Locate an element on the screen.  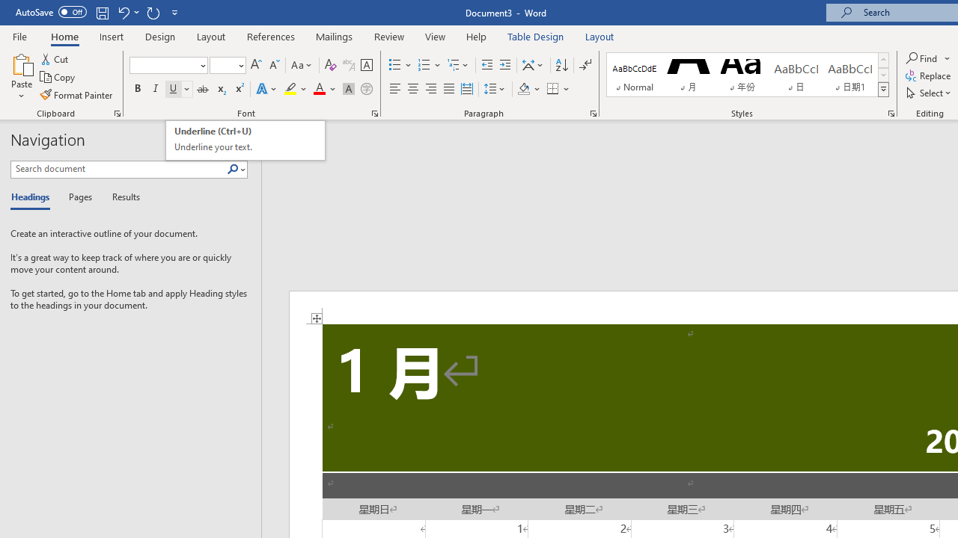
Undo Apply Quick Style is located at coordinates (127, 12).